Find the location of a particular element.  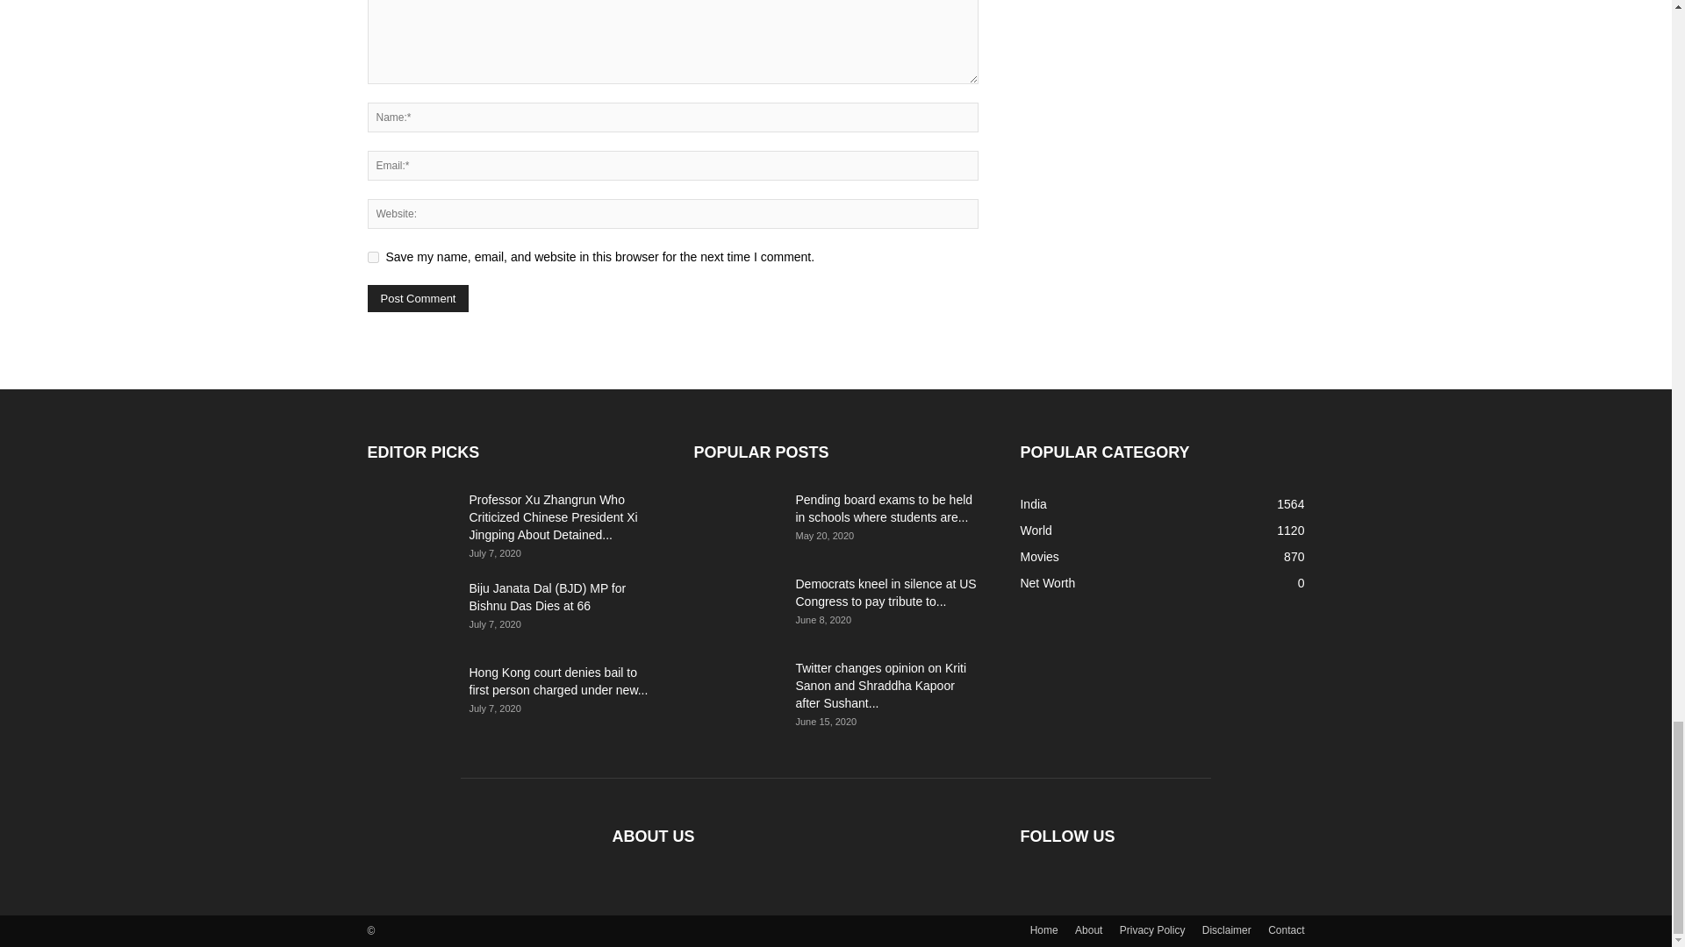

Post Comment is located at coordinates (418, 298).